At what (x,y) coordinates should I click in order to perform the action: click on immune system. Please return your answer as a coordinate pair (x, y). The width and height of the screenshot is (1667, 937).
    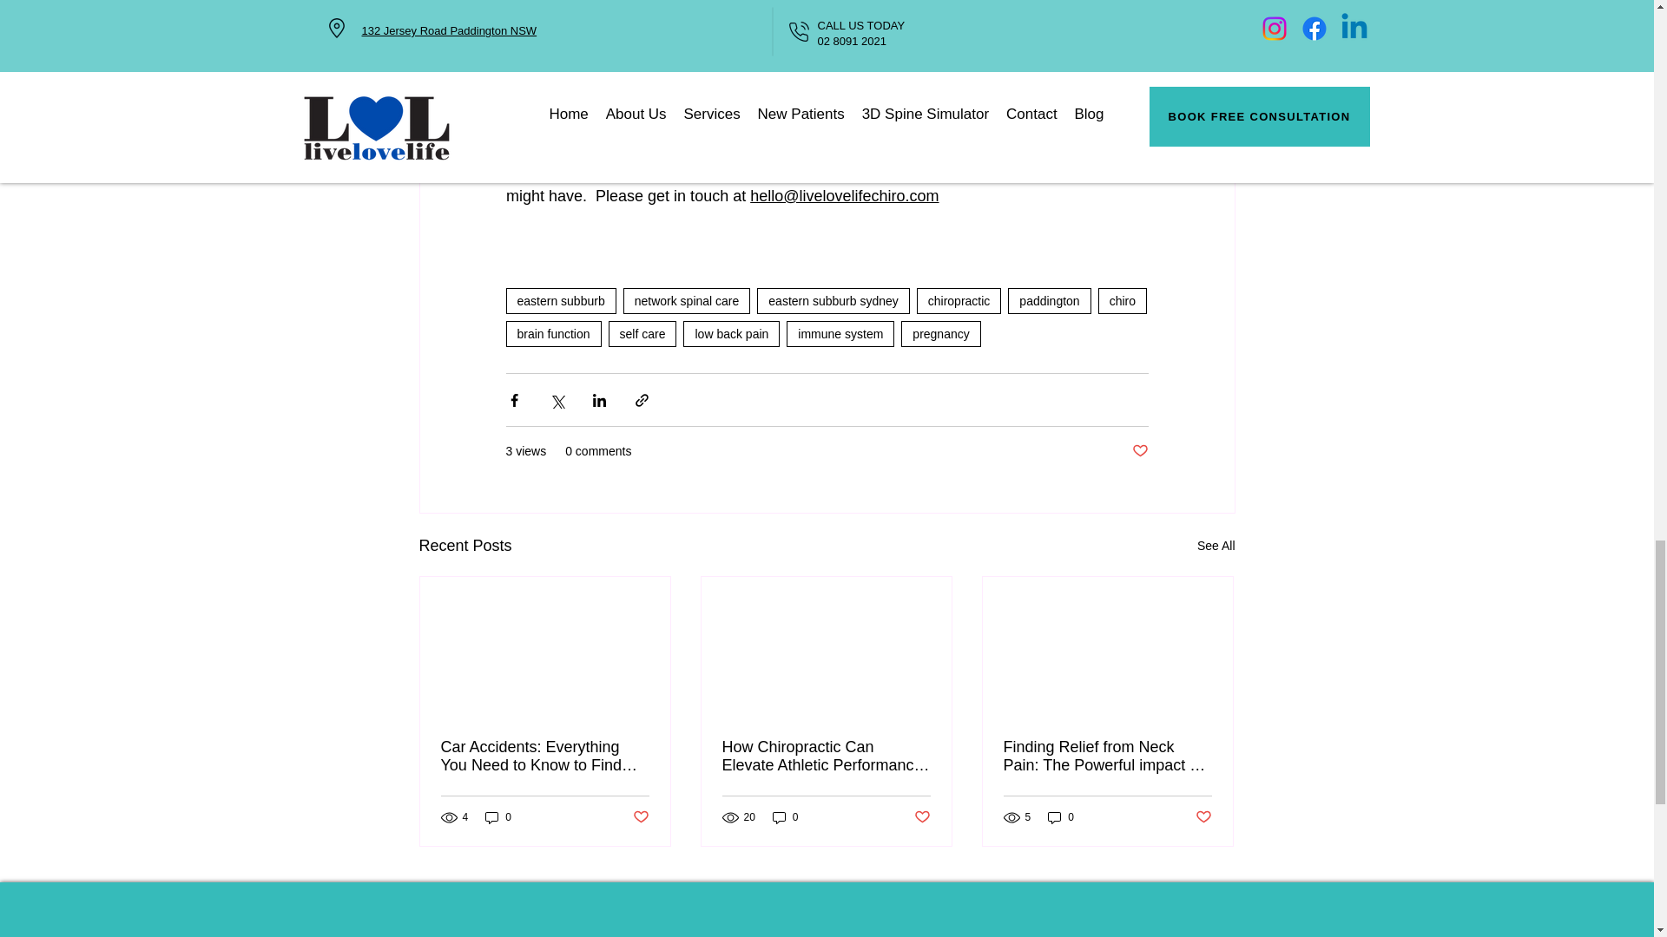
    Looking at the image, I should click on (840, 333).